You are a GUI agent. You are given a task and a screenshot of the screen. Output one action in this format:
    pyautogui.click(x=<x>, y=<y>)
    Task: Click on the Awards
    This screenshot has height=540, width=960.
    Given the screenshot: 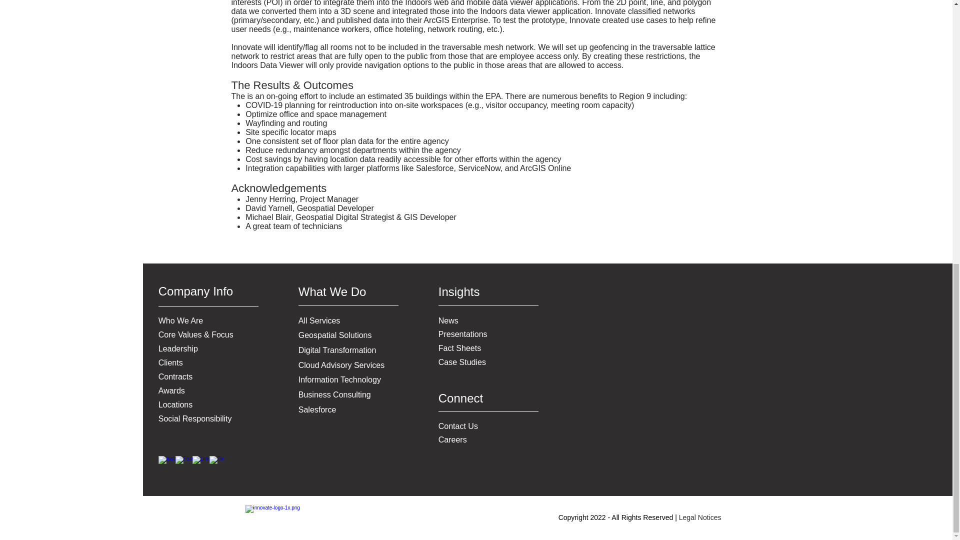 What is the action you would take?
    pyautogui.click(x=171, y=390)
    